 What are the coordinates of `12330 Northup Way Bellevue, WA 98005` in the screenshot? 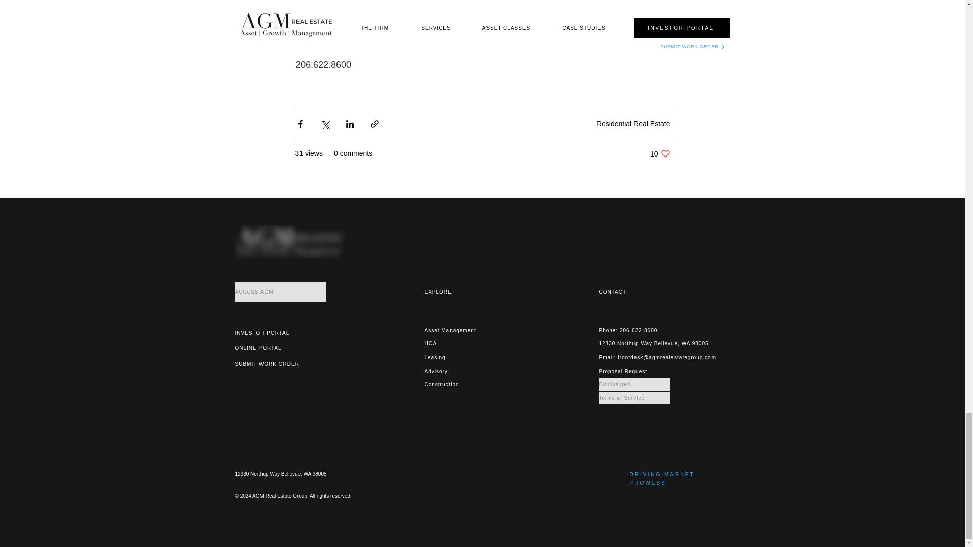 It's located at (660, 343).